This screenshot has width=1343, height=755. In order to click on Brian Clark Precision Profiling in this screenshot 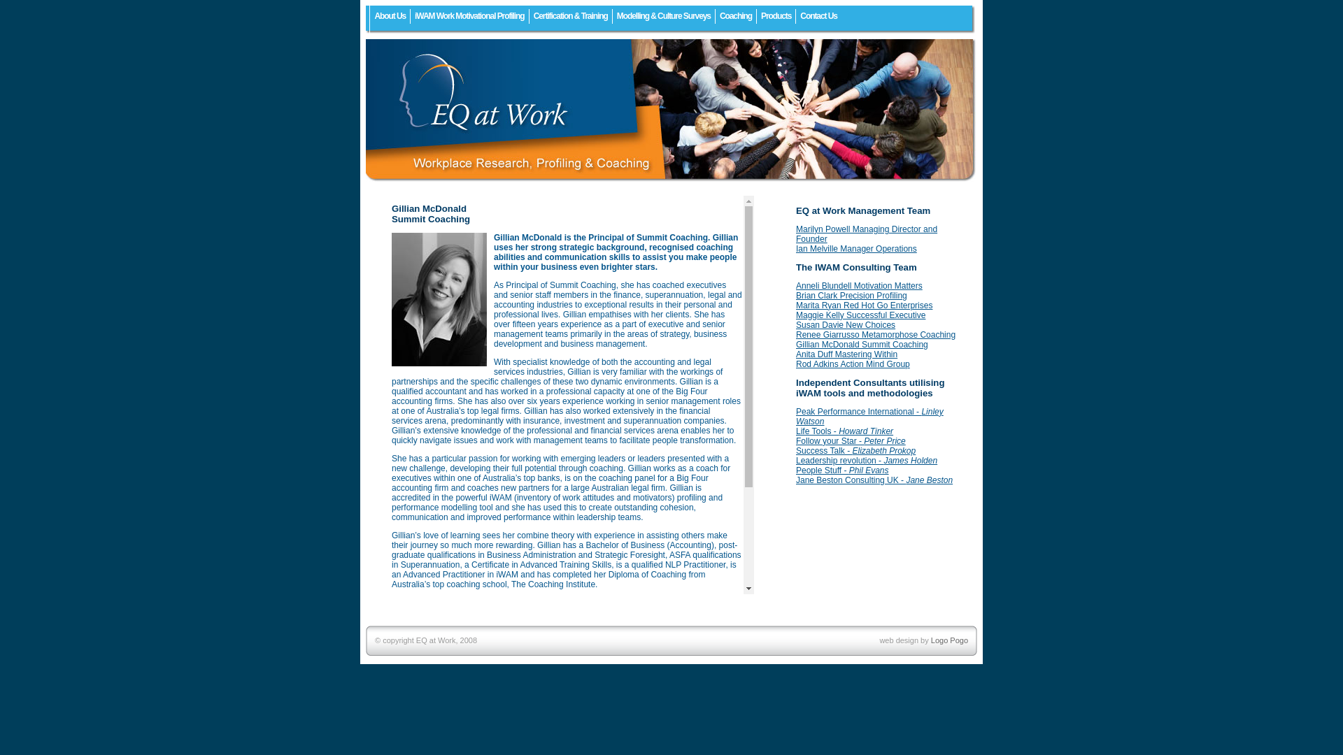, I will do `click(852, 296)`.